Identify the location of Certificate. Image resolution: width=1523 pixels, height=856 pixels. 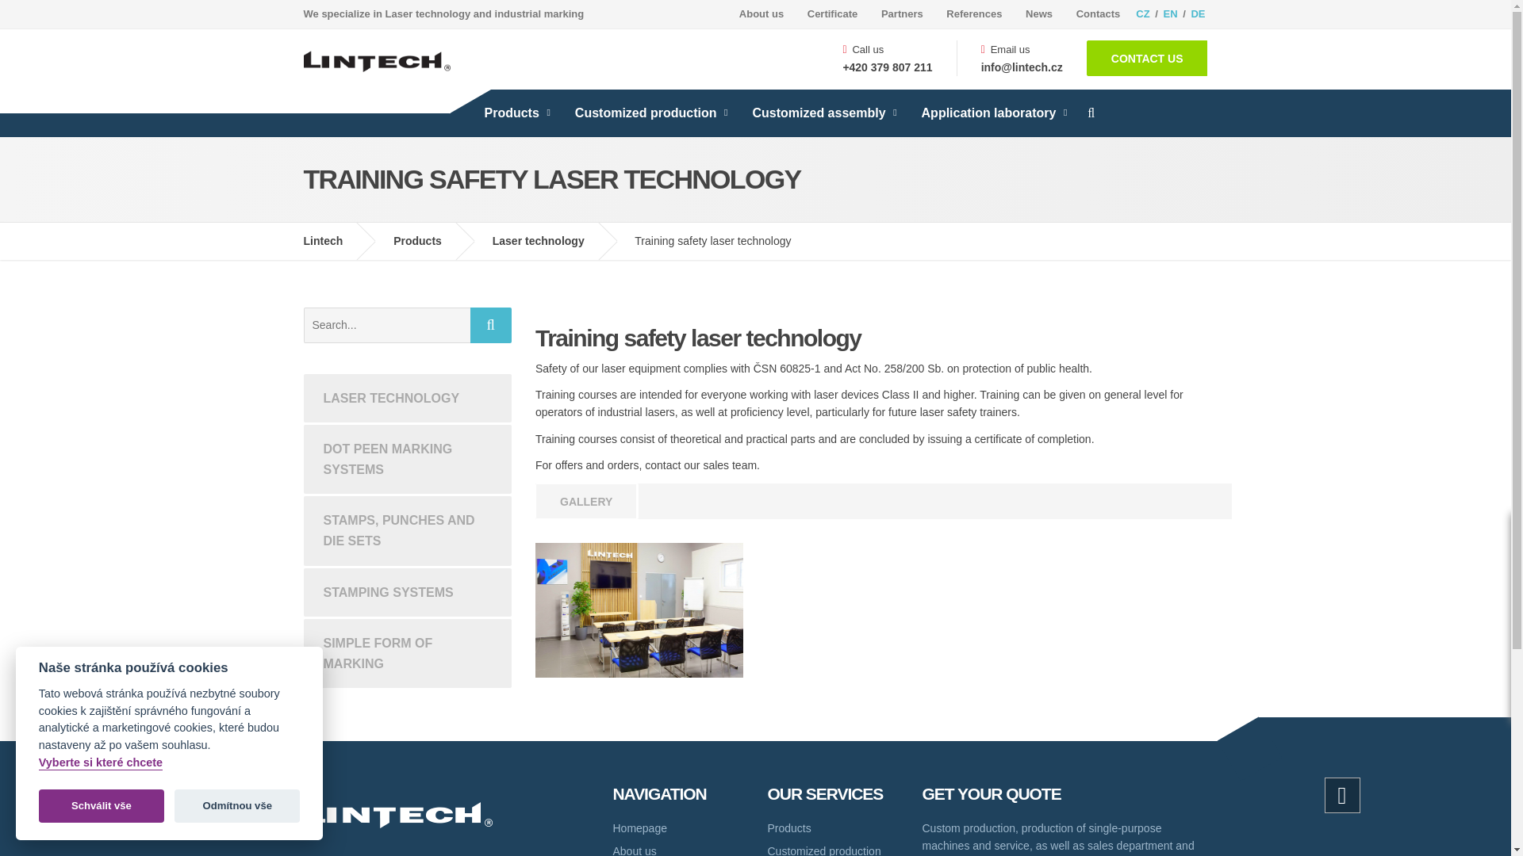
(832, 14).